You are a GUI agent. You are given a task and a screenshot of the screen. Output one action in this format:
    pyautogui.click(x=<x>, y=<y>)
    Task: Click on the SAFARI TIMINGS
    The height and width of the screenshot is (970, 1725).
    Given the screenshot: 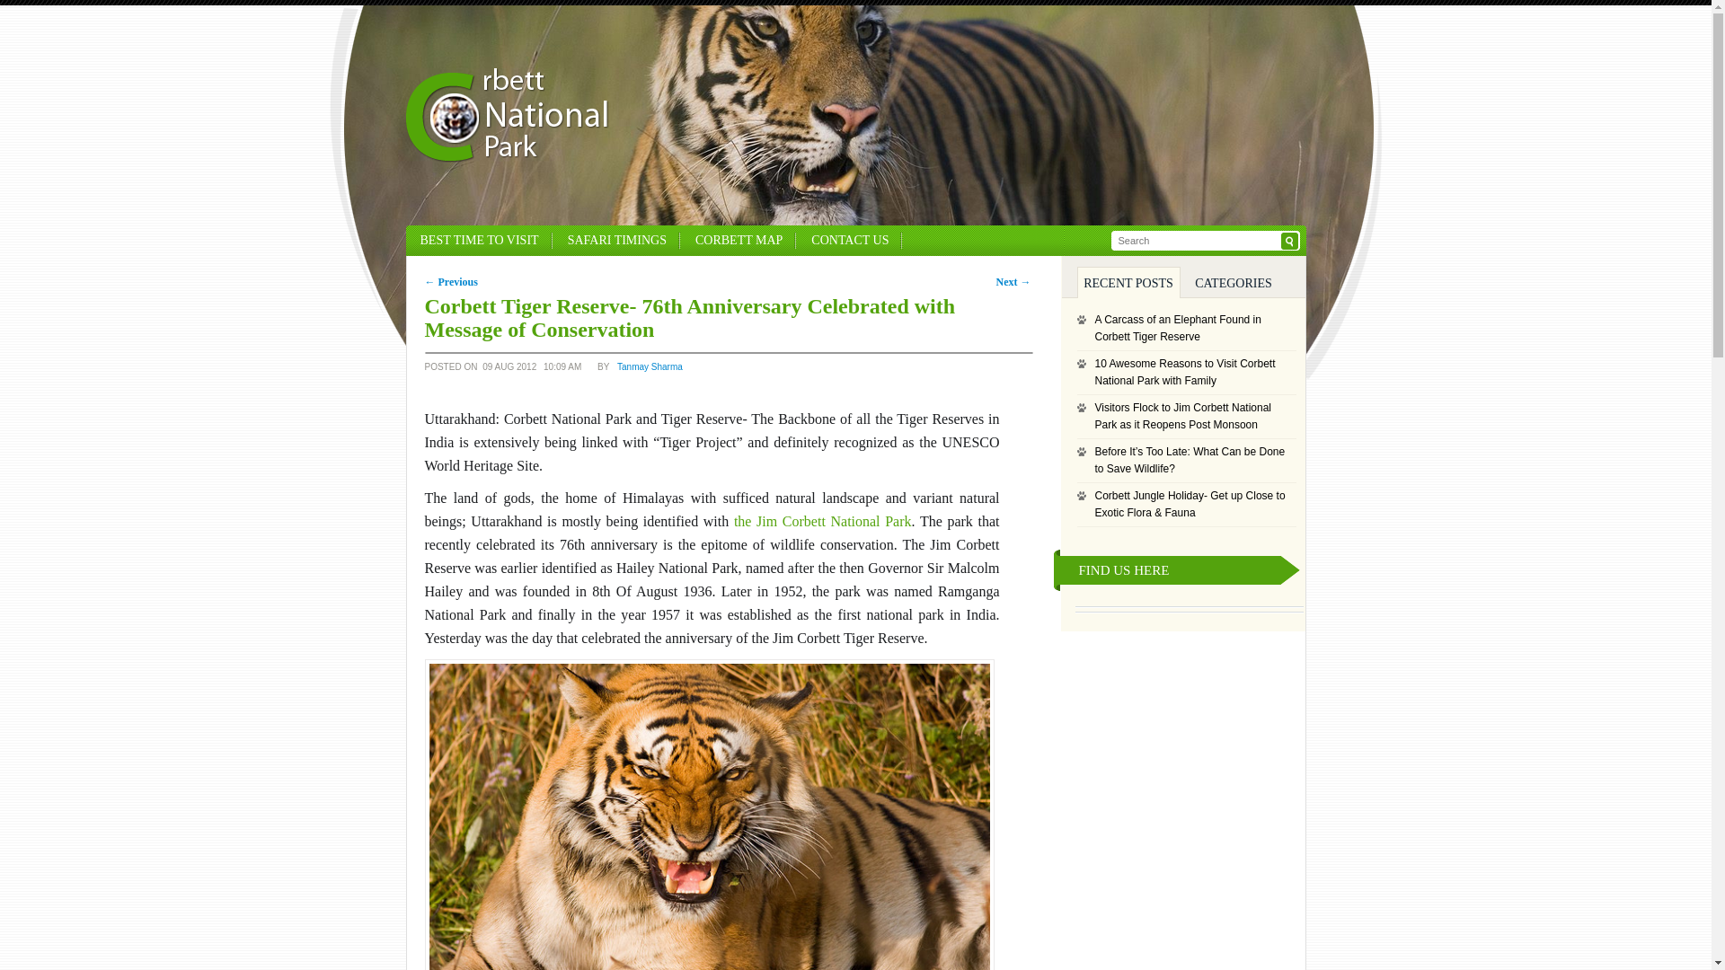 What is the action you would take?
    pyautogui.click(x=617, y=241)
    